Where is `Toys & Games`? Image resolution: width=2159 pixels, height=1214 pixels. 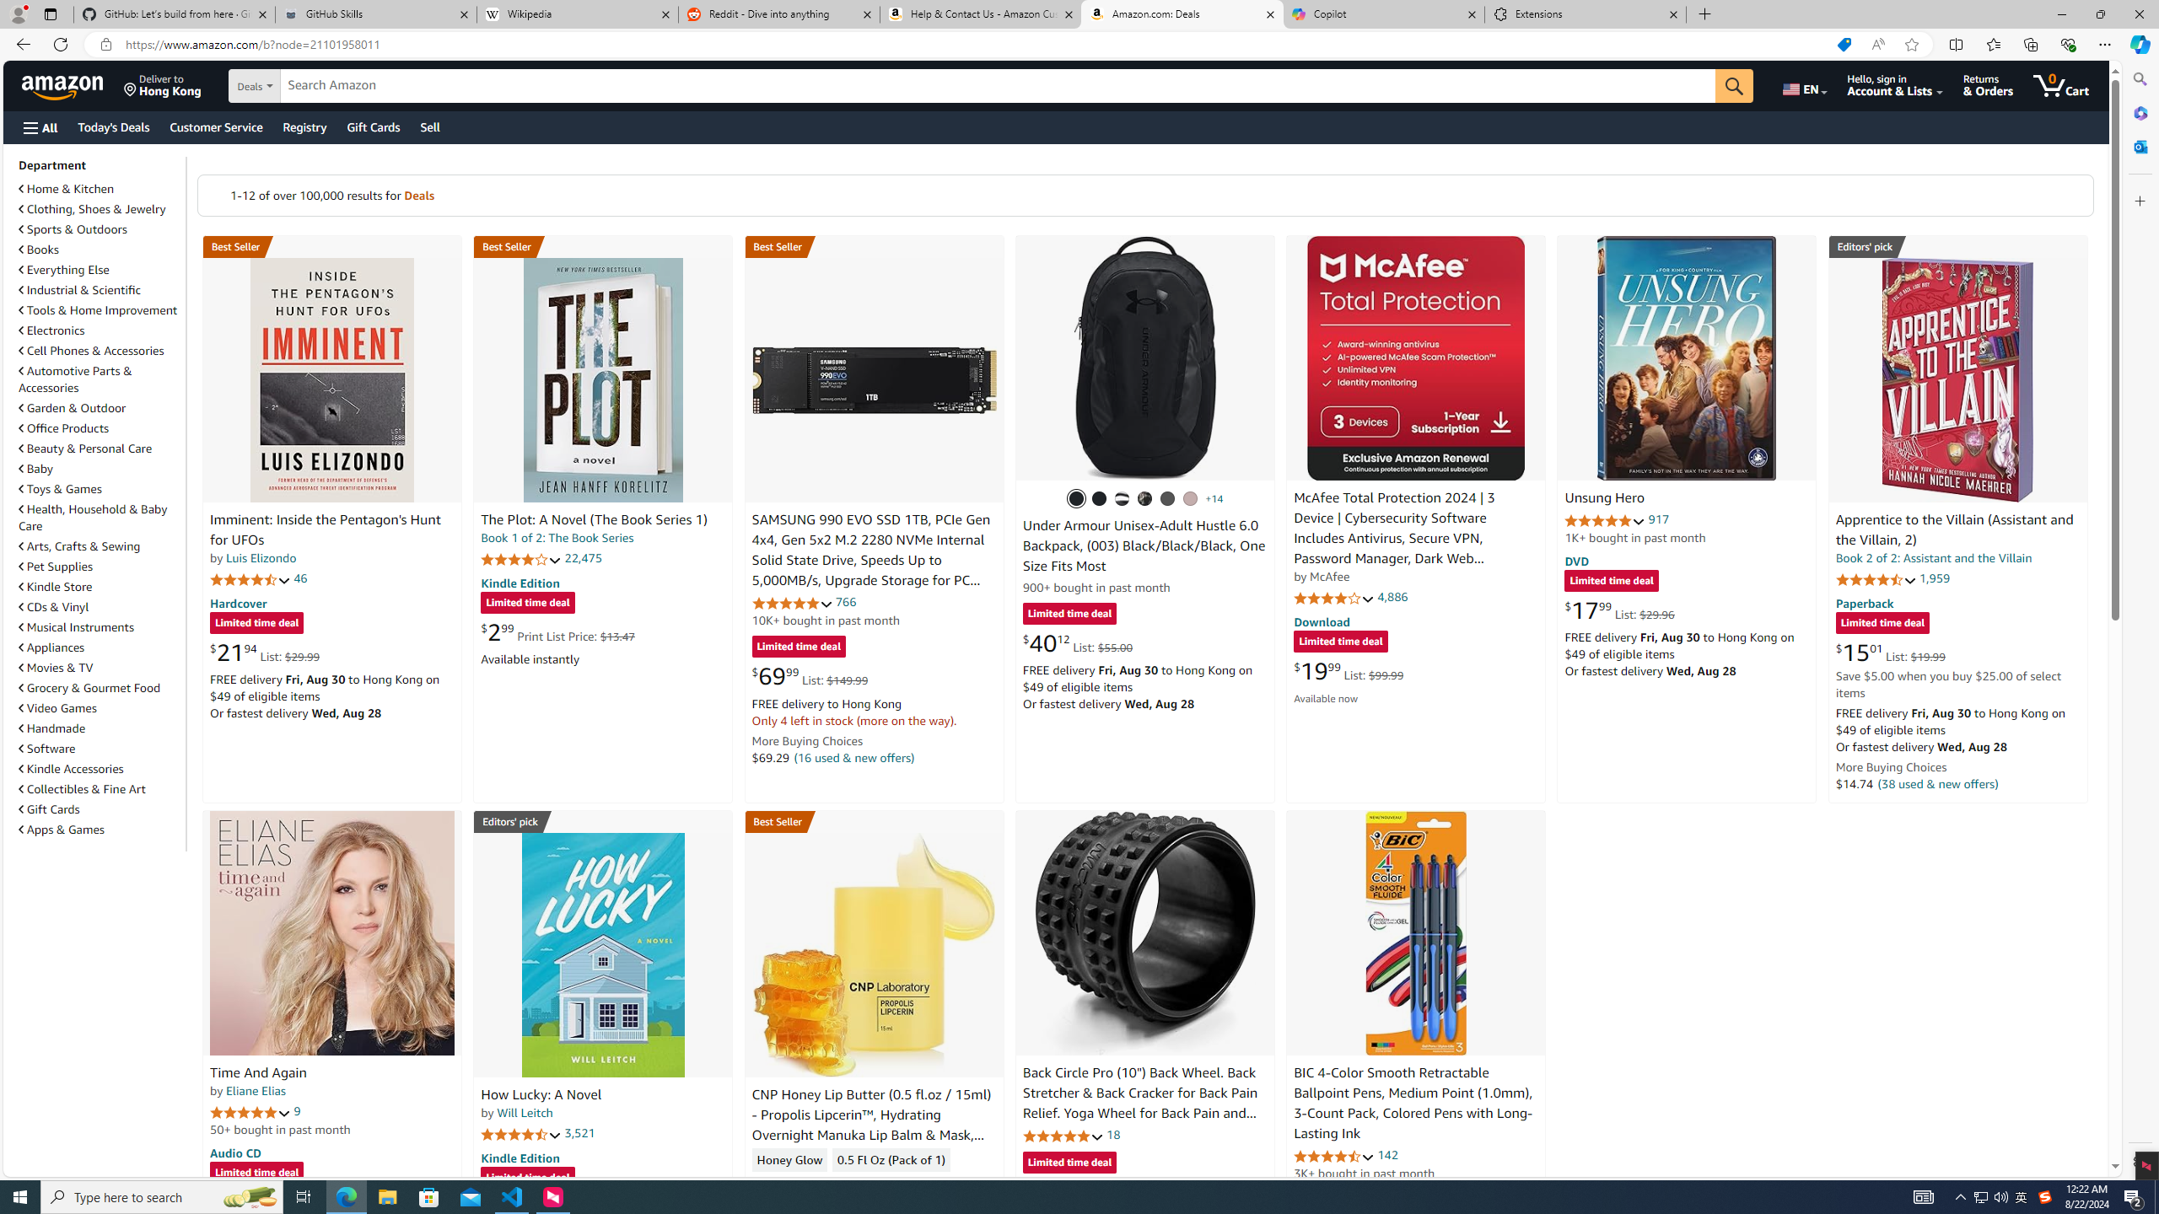
Toys & Games is located at coordinates (61, 489).